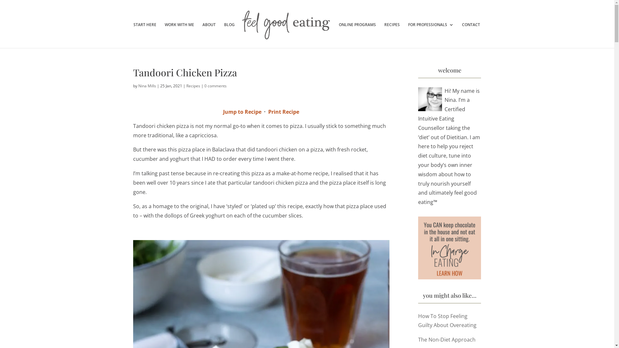  Describe the element at coordinates (209, 35) in the screenshot. I see `ABOUT` at that location.